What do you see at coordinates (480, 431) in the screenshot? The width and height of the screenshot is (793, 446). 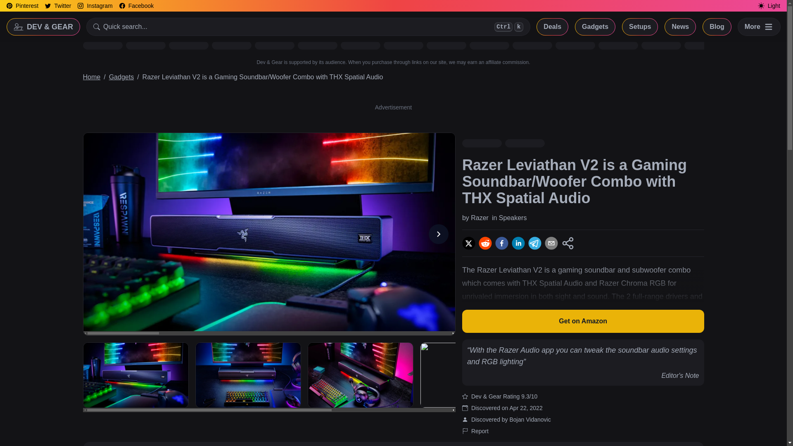 I see `Blog` at bounding box center [480, 431].